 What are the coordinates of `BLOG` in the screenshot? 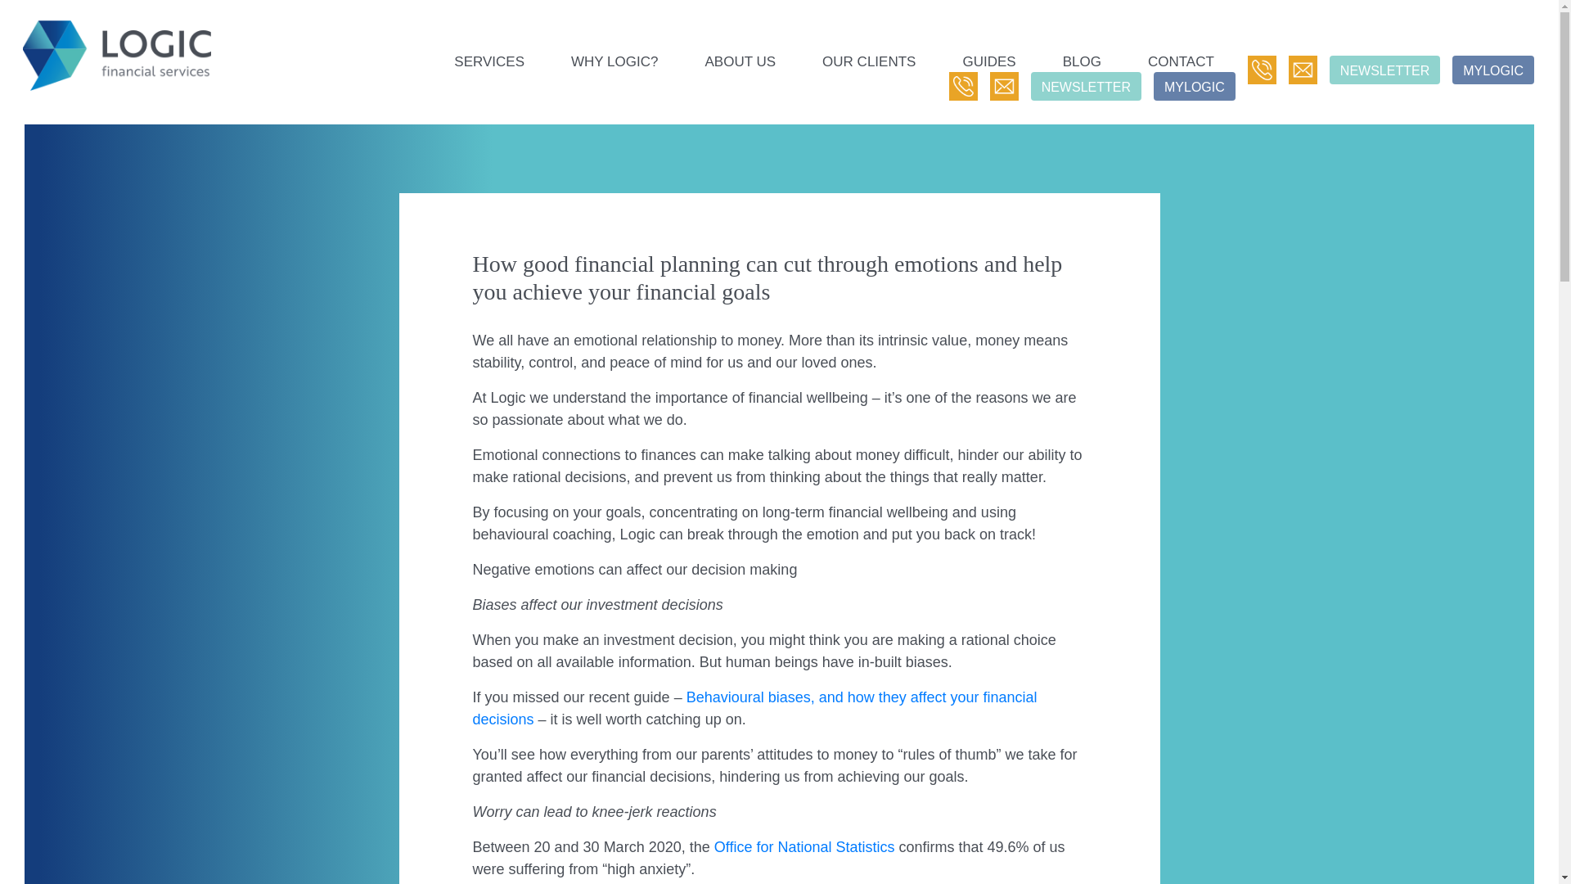 It's located at (1082, 61).